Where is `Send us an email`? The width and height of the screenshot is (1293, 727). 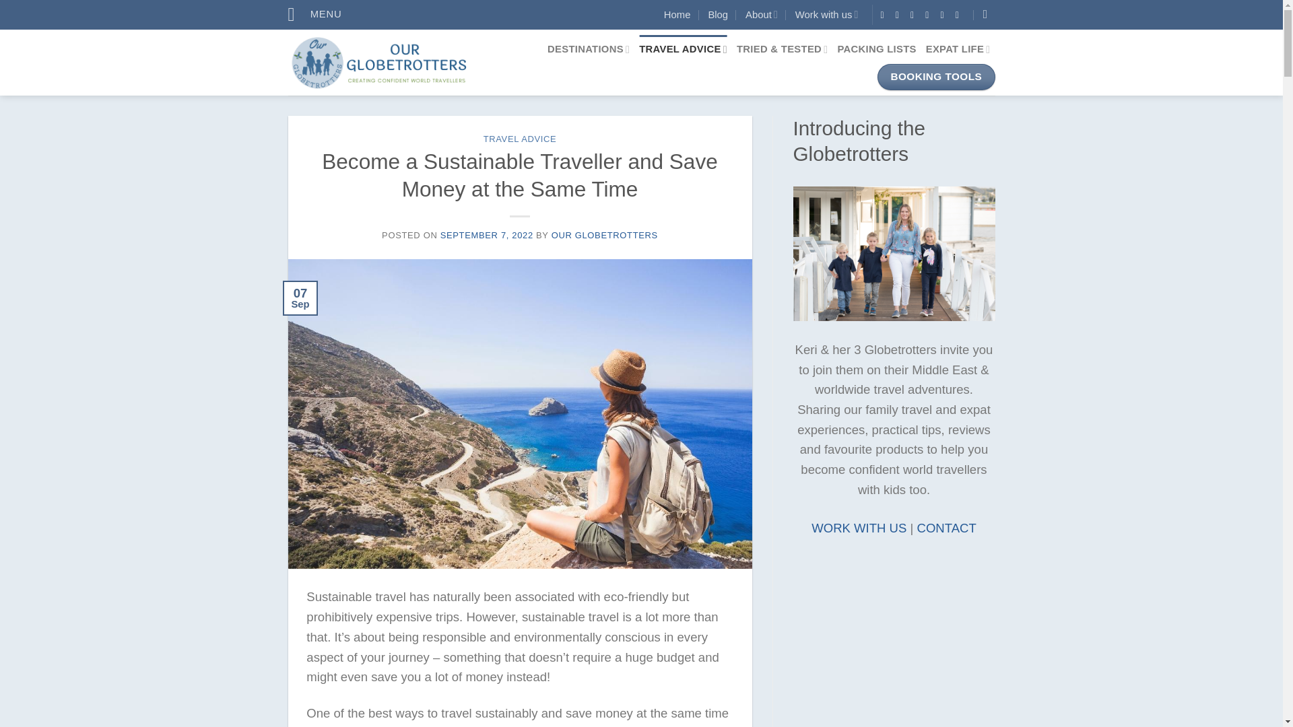 Send us an email is located at coordinates (930, 15).